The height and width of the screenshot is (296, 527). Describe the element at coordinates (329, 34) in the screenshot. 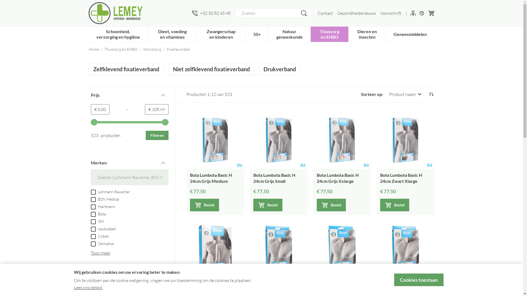

I see `Thuiszorg en EHBO` at that location.